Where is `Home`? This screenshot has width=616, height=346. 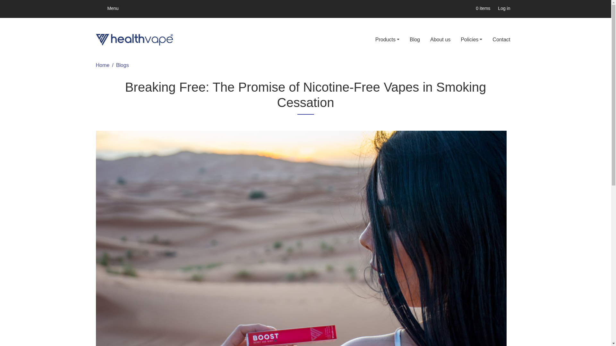
Home is located at coordinates (102, 65).